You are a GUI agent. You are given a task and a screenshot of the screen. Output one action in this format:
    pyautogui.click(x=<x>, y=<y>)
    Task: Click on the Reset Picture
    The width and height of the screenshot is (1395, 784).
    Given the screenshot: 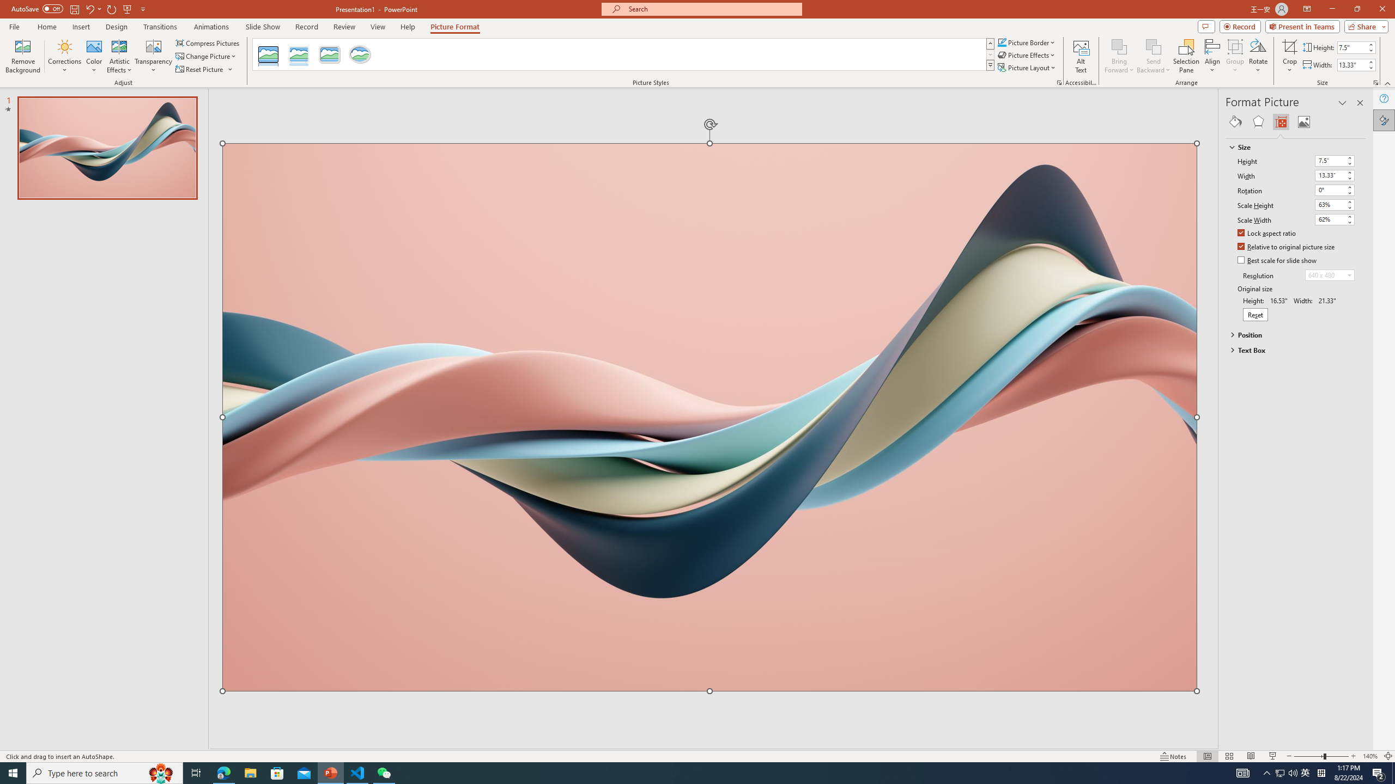 What is the action you would take?
    pyautogui.click(x=205, y=70)
    